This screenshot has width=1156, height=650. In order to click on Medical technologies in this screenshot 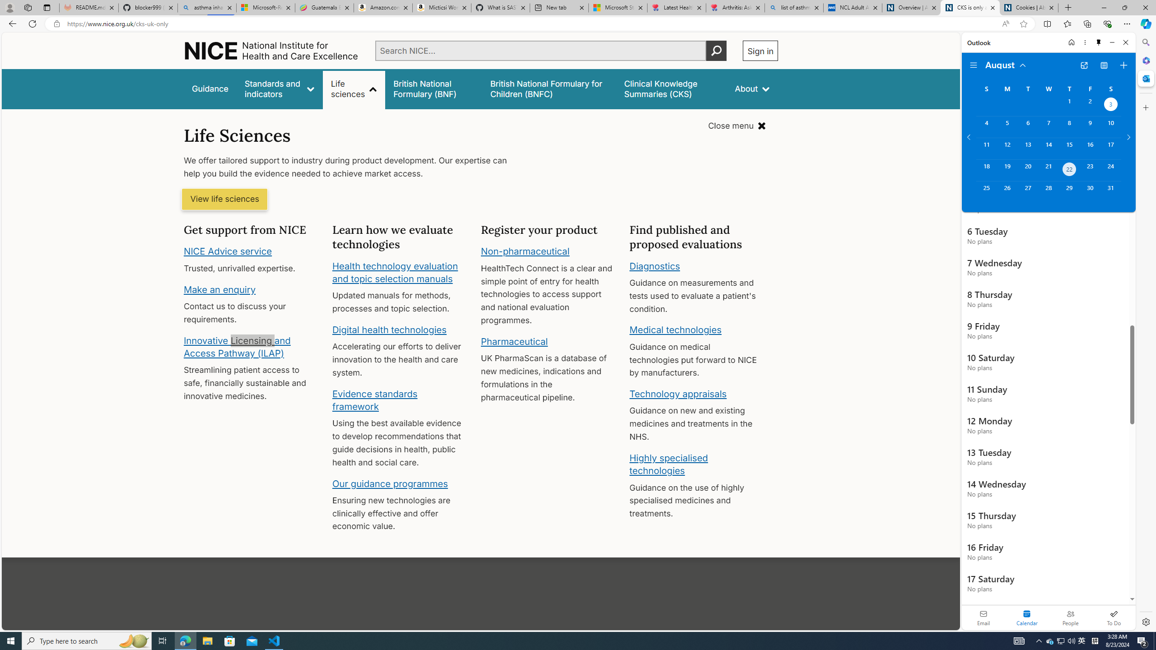, I will do `click(676, 330)`.